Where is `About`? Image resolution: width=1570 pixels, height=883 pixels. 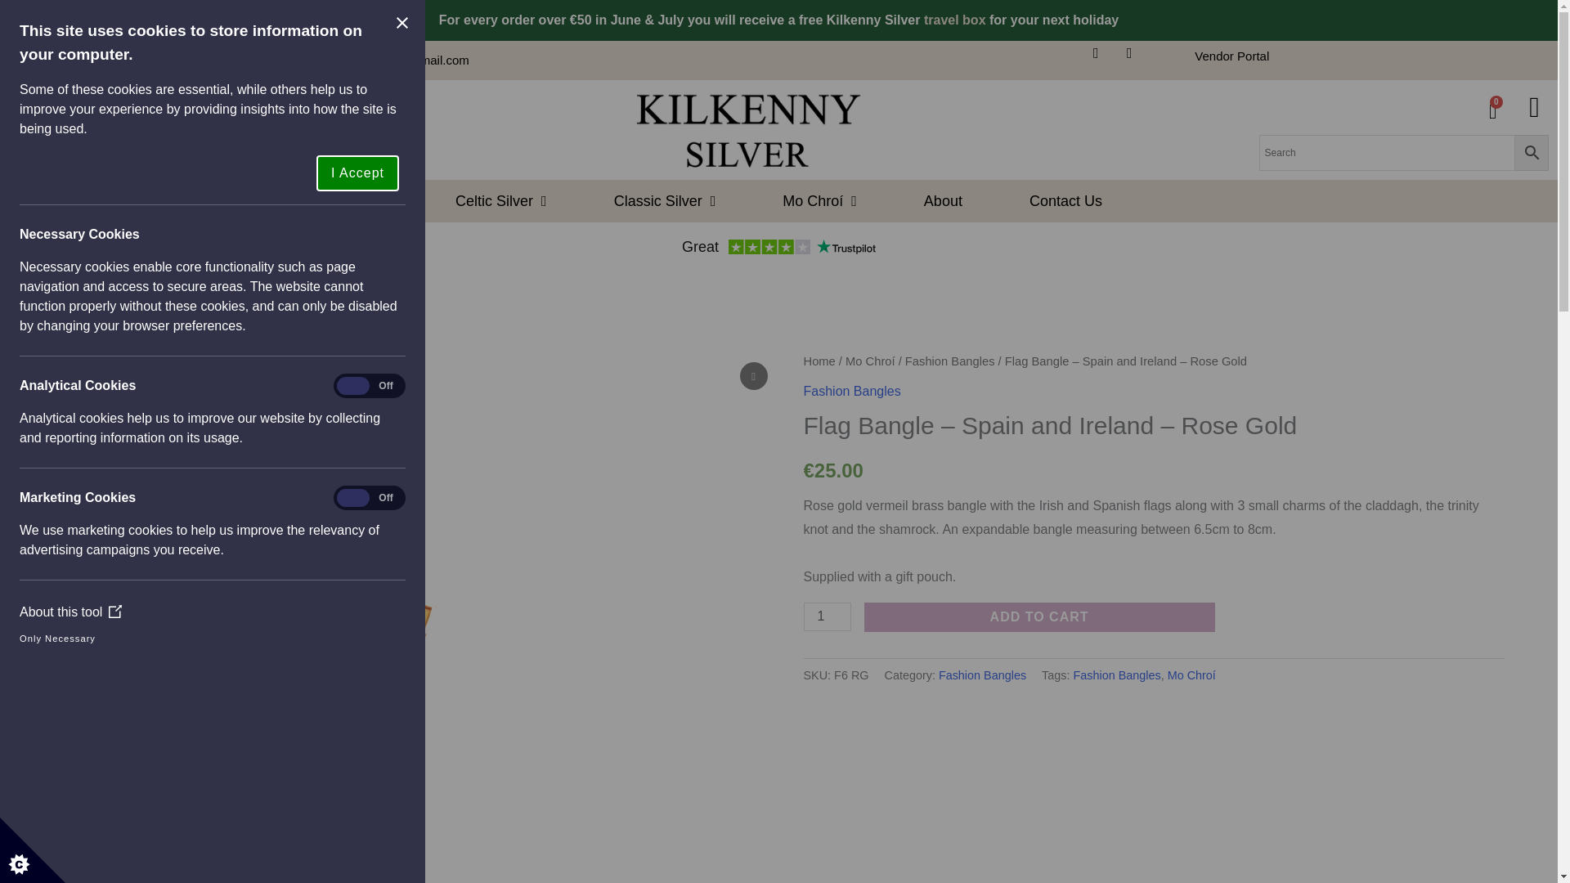
About is located at coordinates (501, 201).